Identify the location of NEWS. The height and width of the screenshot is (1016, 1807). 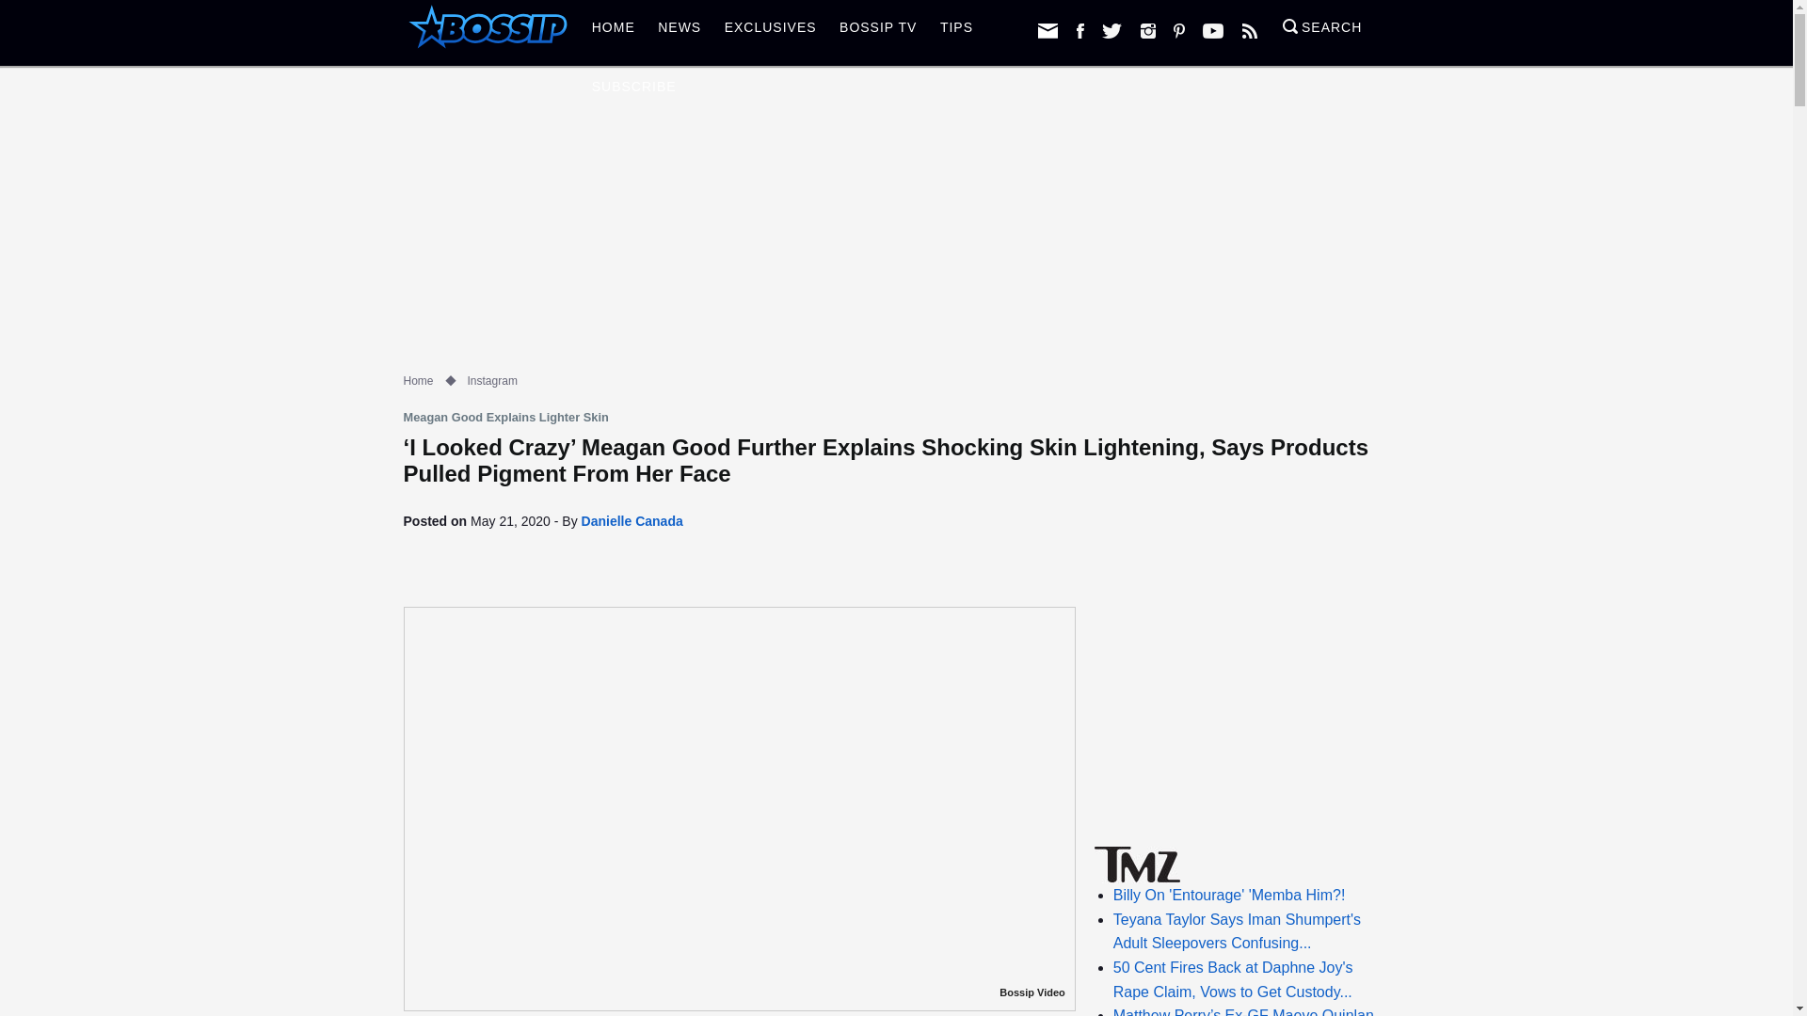
(680, 32).